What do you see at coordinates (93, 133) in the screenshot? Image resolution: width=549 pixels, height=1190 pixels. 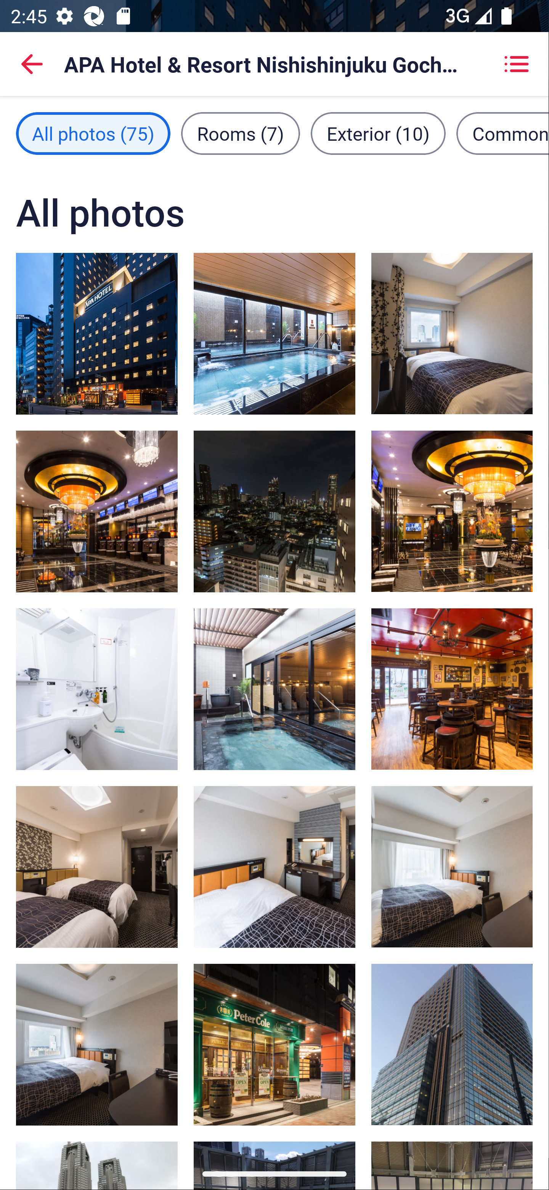 I see `All photos filter, 75 images` at bounding box center [93, 133].